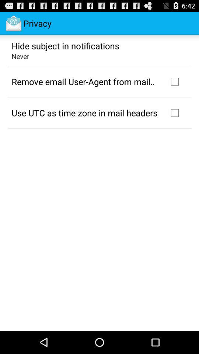 The height and width of the screenshot is (354, 199). I want to click on turn on the hide subject in icon, so click(65, 45).